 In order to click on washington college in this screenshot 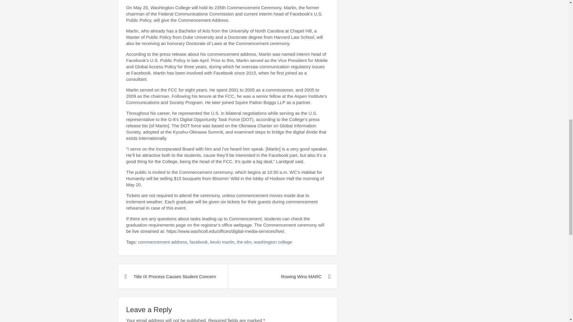, I will do `click(273, 242)`.